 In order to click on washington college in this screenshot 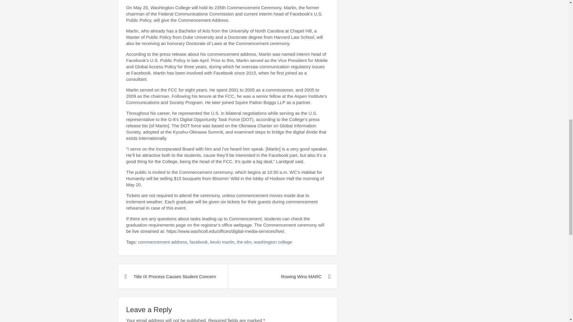, I will do `click(273, 242)`.